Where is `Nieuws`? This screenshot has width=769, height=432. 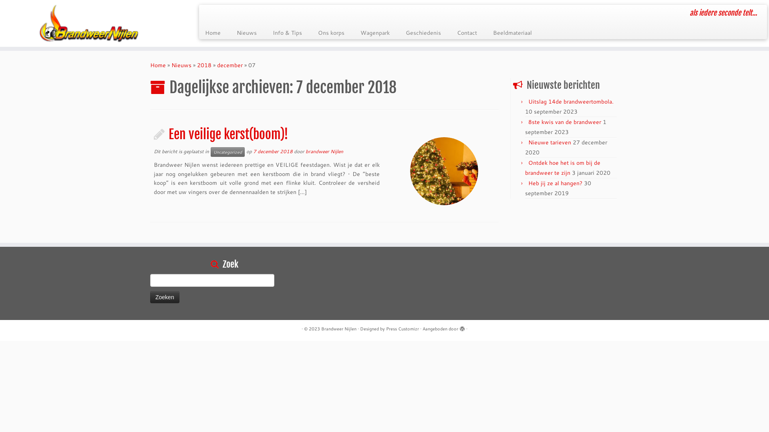
Nieuws is located at coordinates (181, 65).